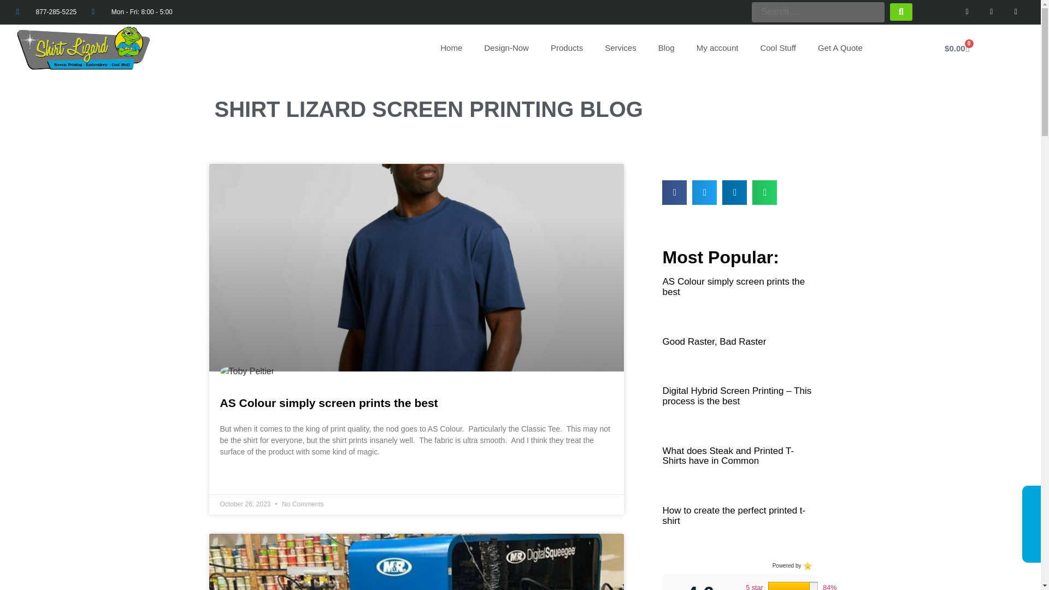 Image resolution: width=1049 pixels, height=590 pixels. Describe the element at coordinates (777, 48) in the screenshot. I see `Cool Stuff` at that location.